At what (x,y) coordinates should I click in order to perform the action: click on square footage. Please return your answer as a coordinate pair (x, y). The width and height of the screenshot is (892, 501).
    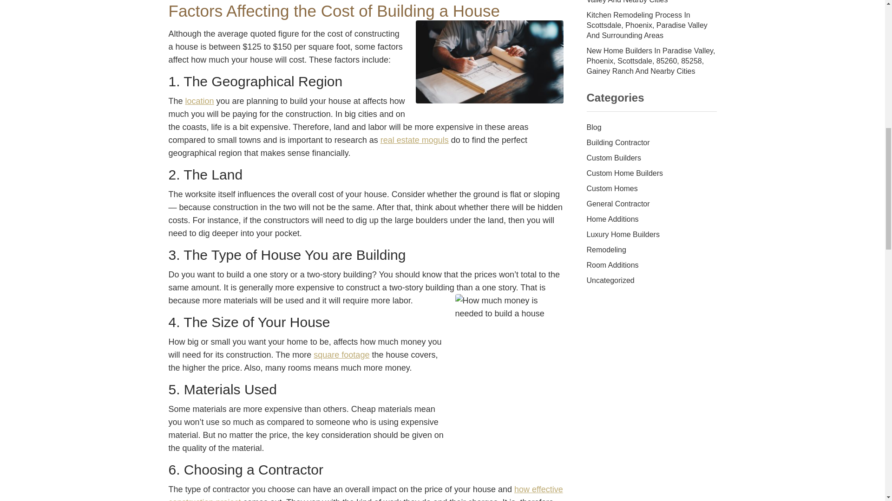
    Looking at the image, I should click on (341, 354).